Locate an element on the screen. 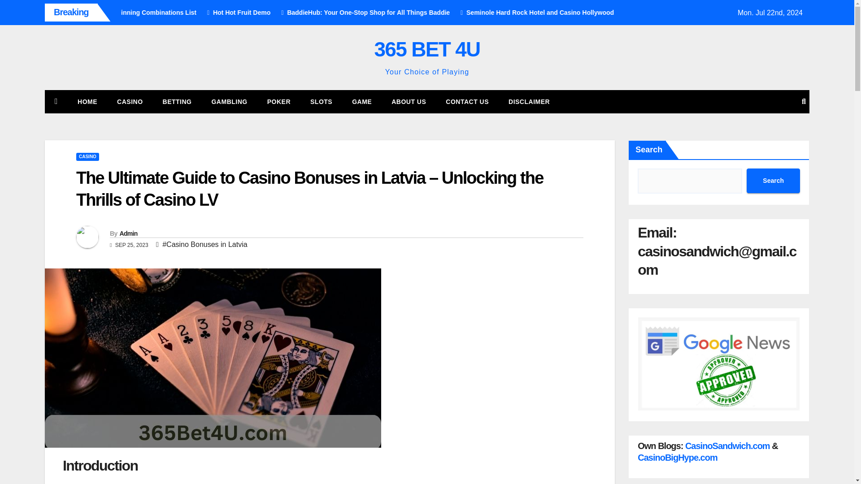  Disclaimer is located at coordinates (529, 101).